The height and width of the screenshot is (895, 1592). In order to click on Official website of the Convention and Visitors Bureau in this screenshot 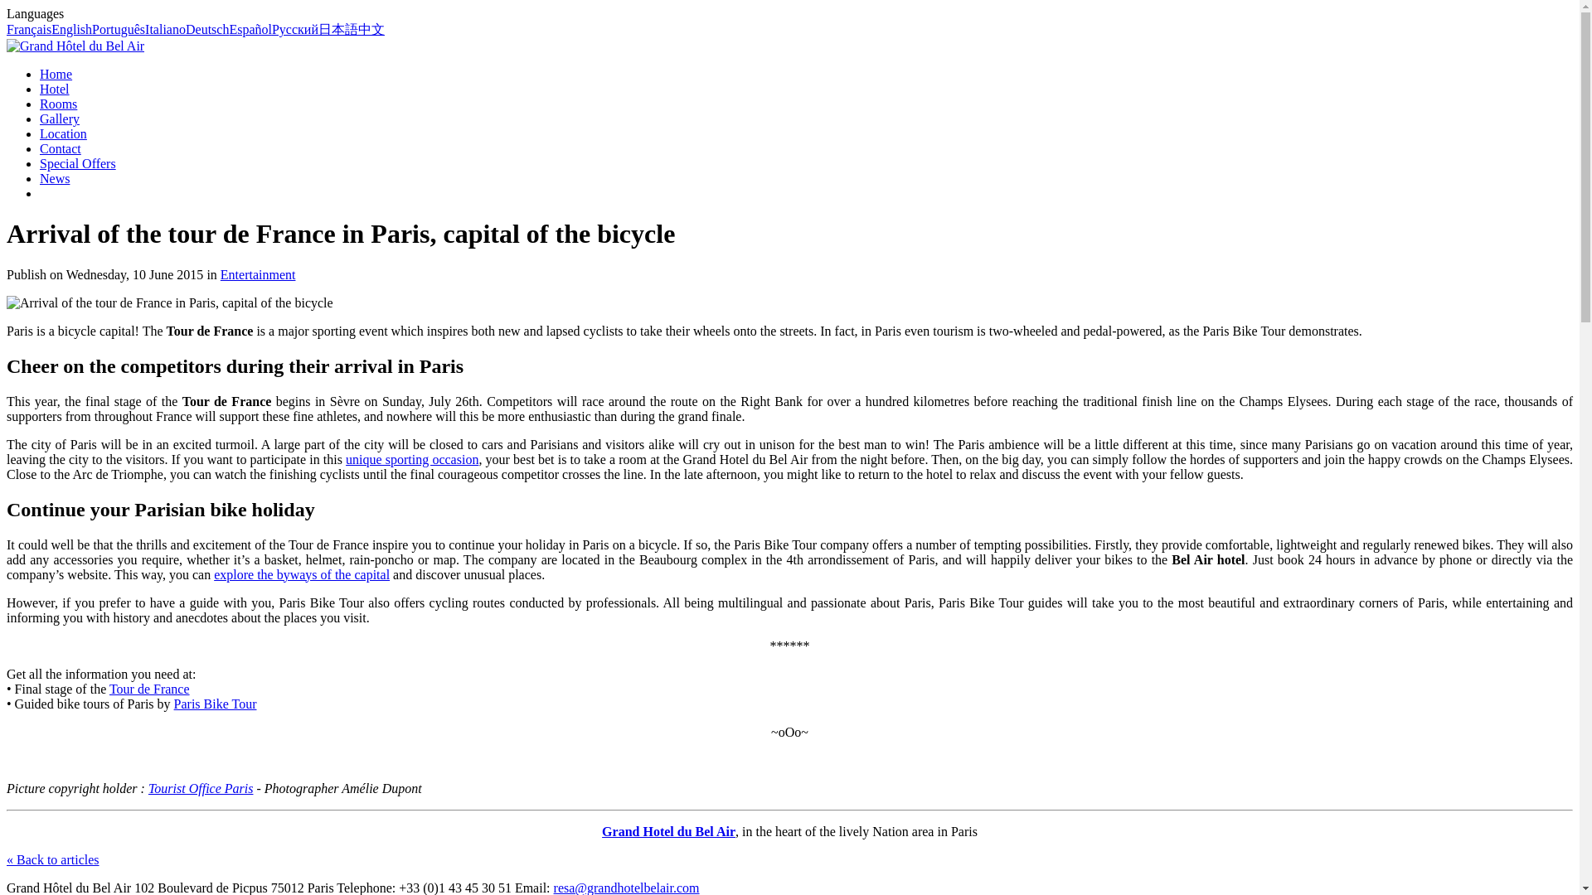, I will do `click(201, 787)`.